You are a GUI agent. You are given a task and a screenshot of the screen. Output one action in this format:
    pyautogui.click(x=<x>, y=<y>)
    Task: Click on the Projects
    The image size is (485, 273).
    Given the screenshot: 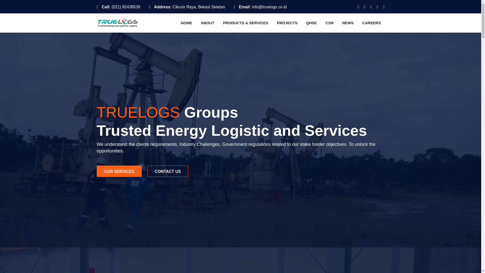 What is the action you would take?
    pyautogui.click(x=287, y=23)
    